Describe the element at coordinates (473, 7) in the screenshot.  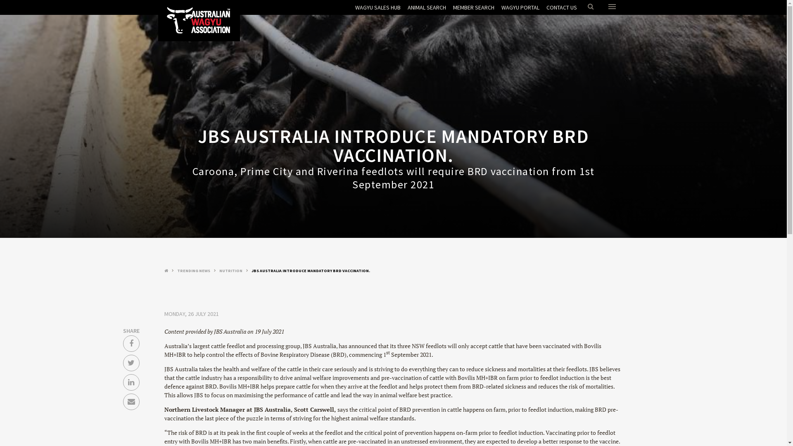
I see `MEMBER SEARCH` at that location.